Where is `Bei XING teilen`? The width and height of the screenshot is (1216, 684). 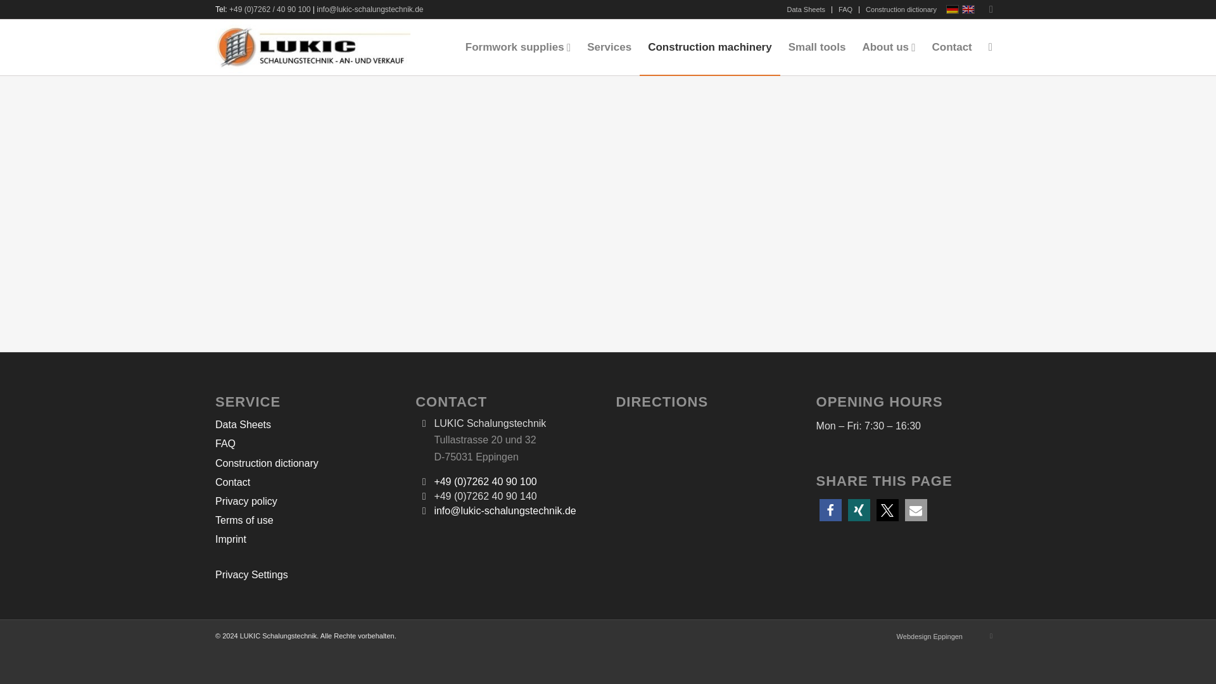 Bei XING teilen is located at coordinates (859, 510).